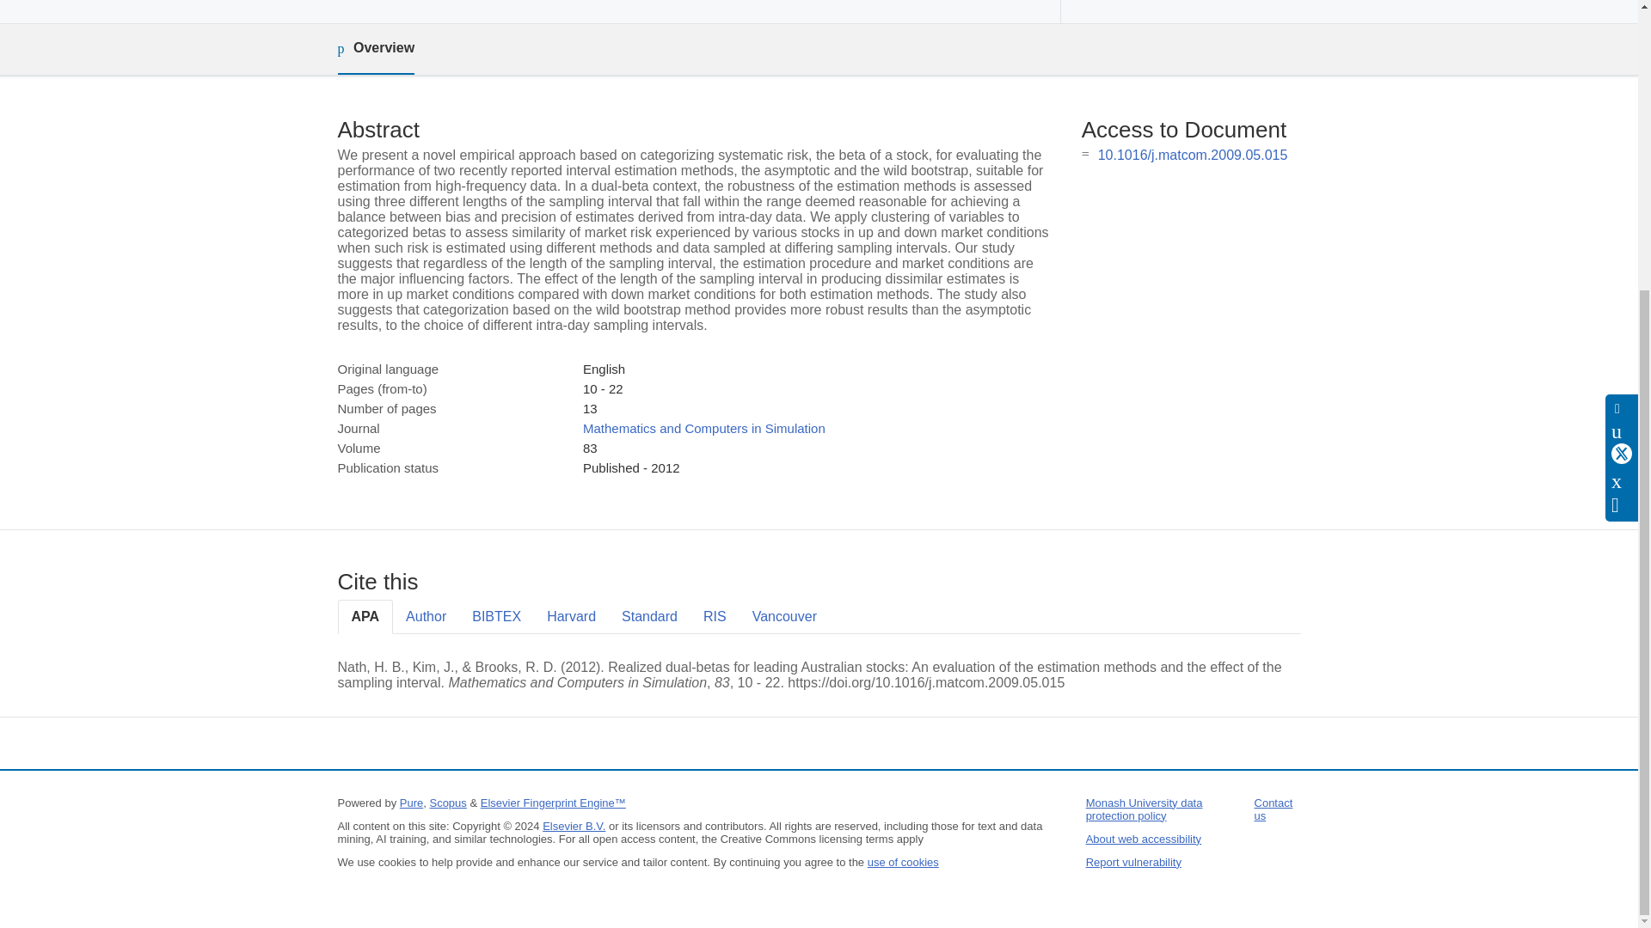 The width and height of the screenshot is (1651, 928). What do you see at coordinates (1145, 809) in the screenshot?
I see `Monash University data protection policy` at bounding box center [1145, 809].